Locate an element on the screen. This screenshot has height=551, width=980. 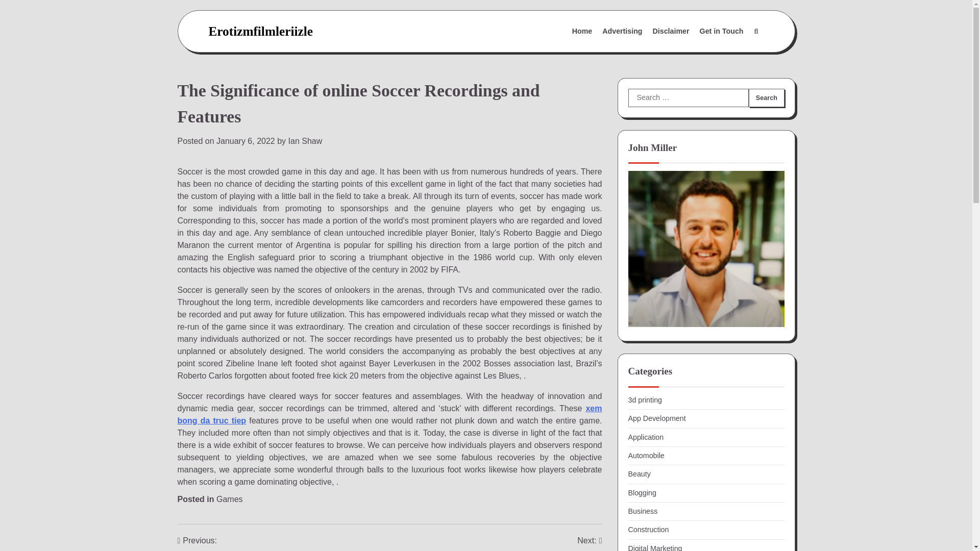
Erotizmfilmleriizle is located at coordinates (722, 32).